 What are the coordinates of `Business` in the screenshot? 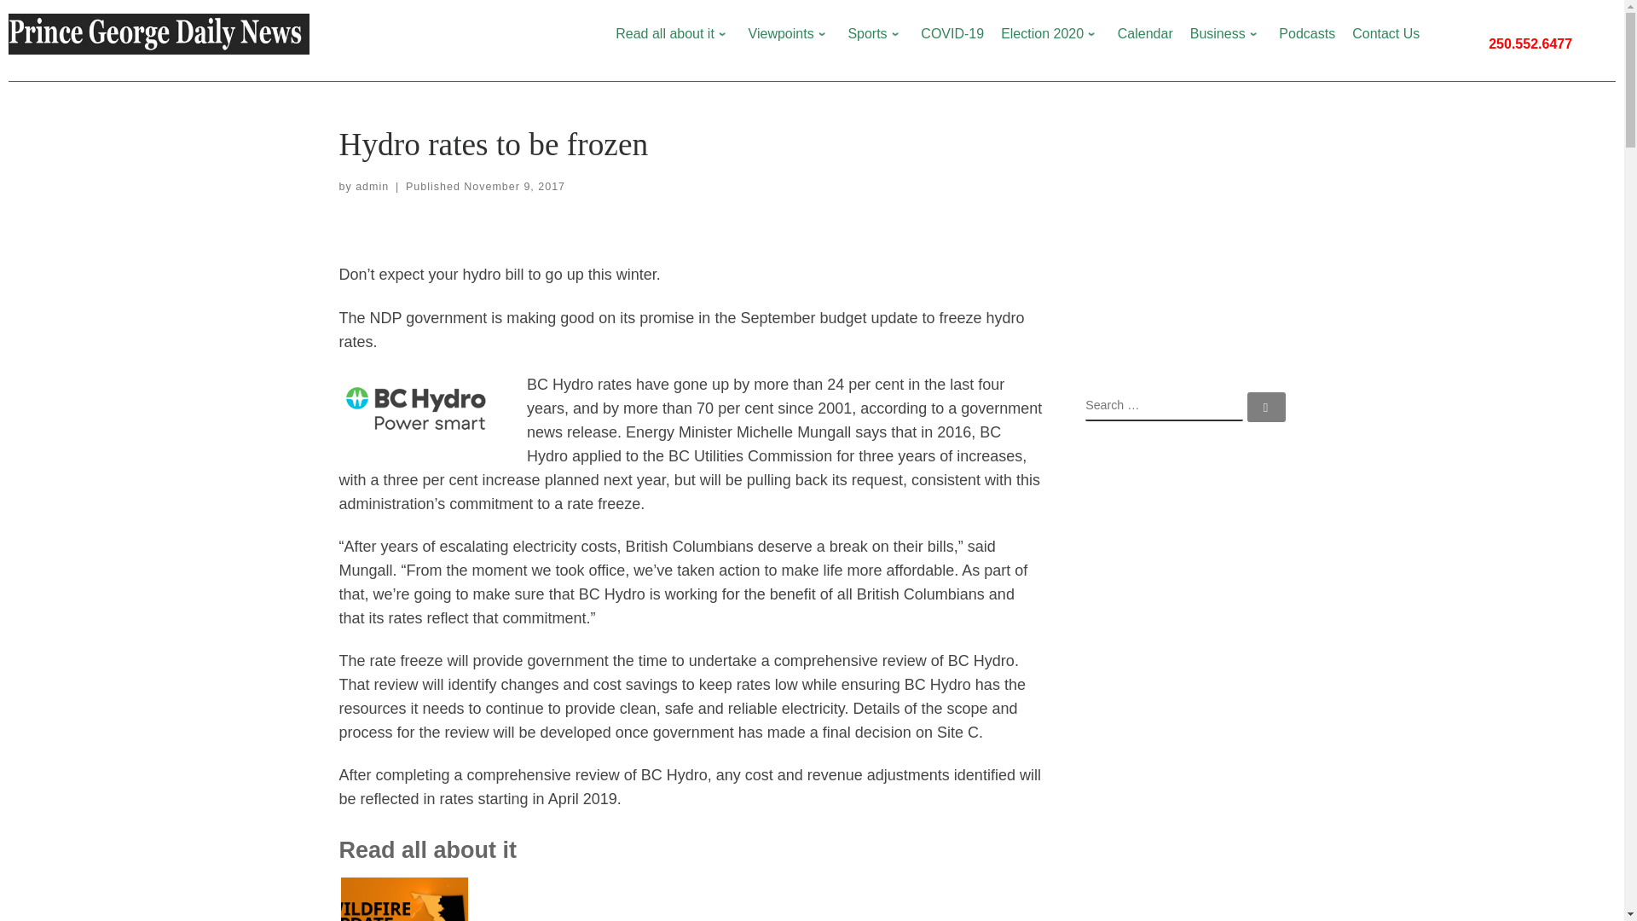 It's located at (1226, 34).